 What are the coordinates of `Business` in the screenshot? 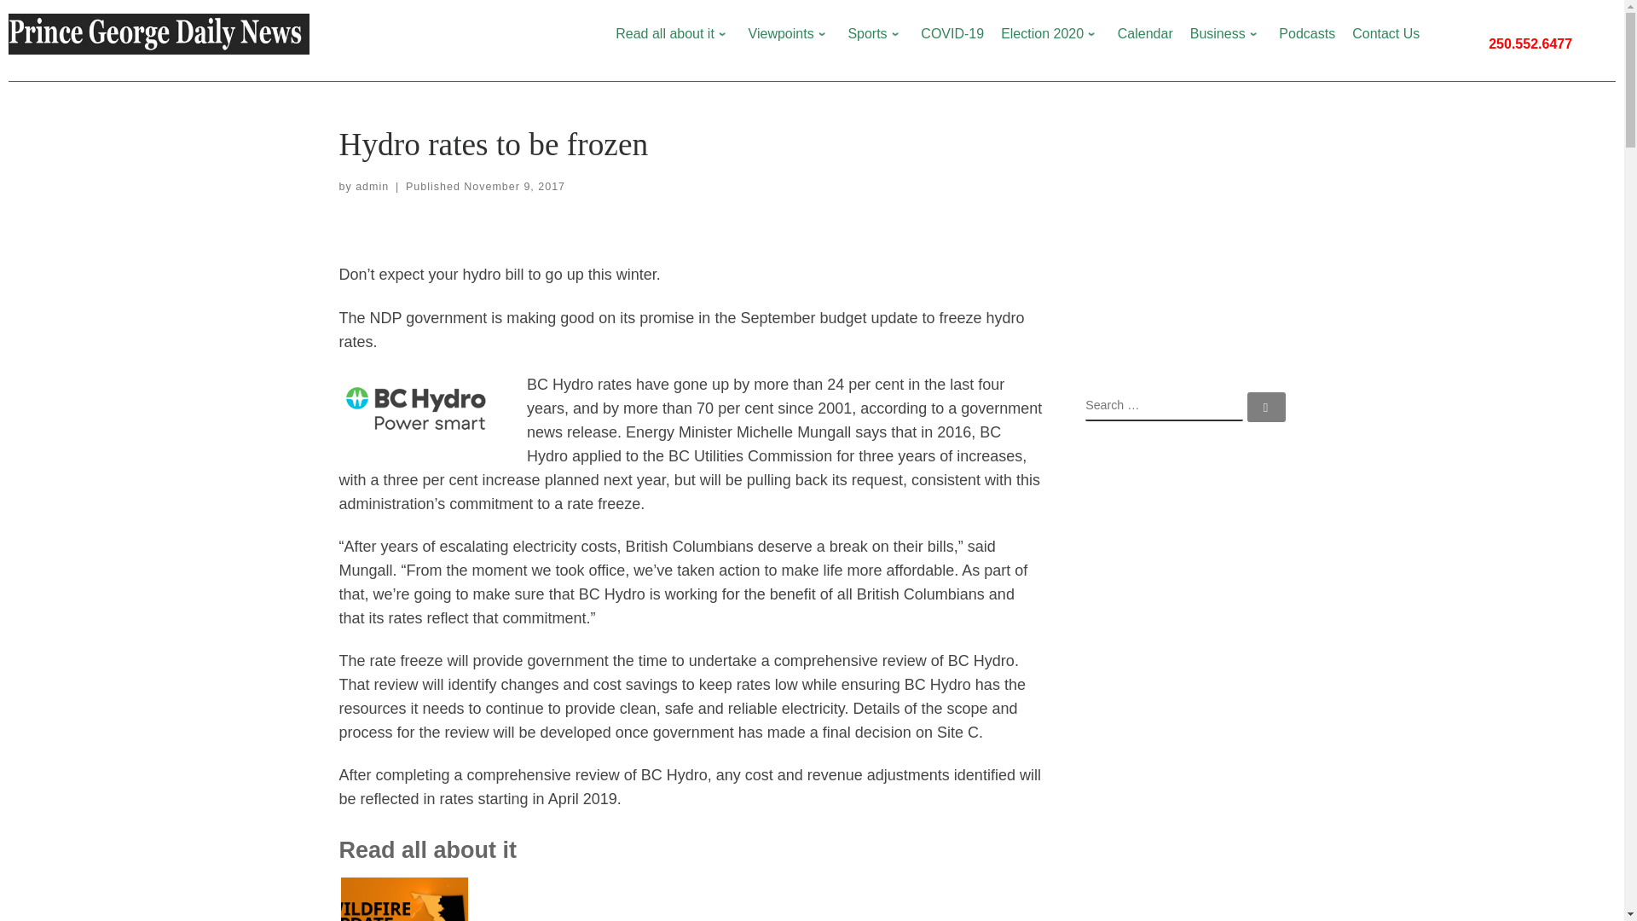 It's located at (1226, 34).